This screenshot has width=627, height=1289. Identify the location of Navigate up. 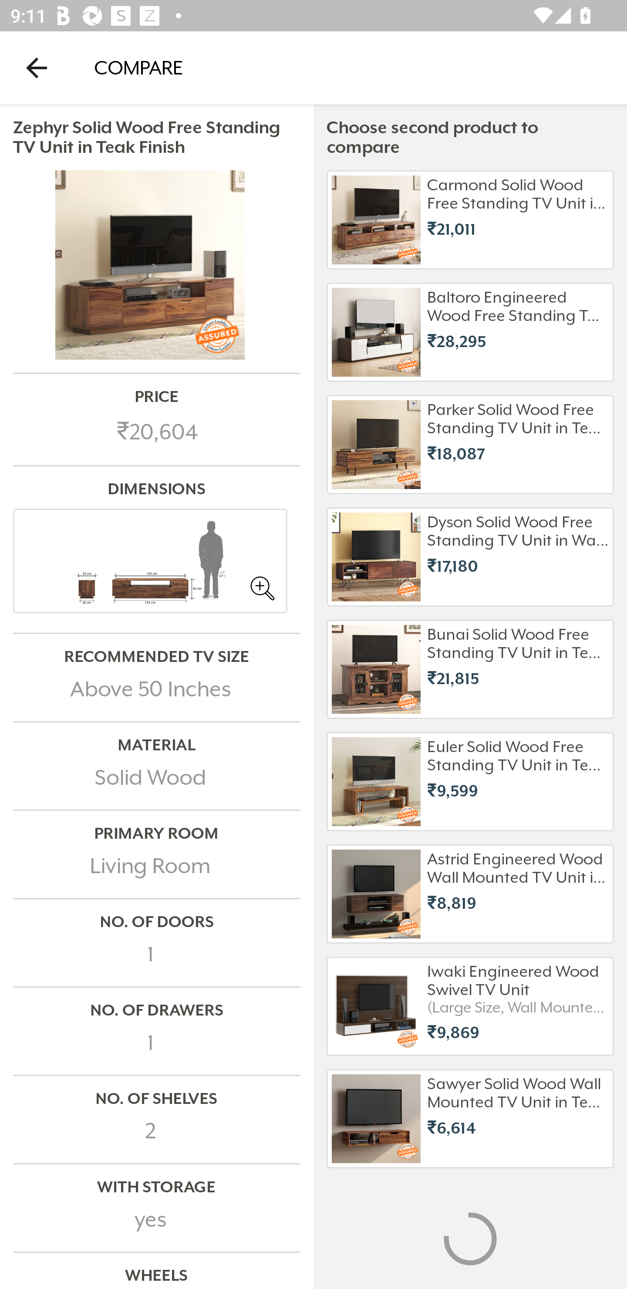
(37, 67).